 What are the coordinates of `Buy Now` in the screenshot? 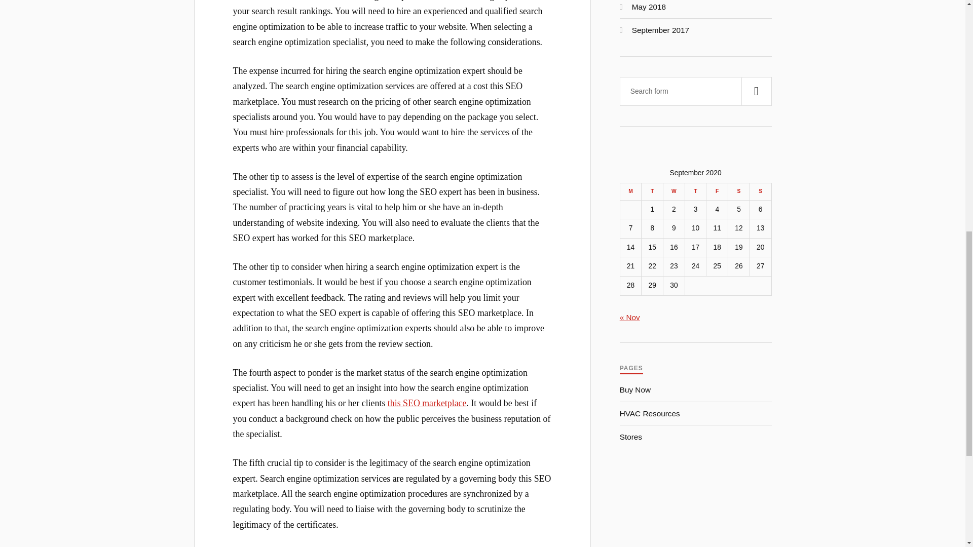 It's located at (635, 389).